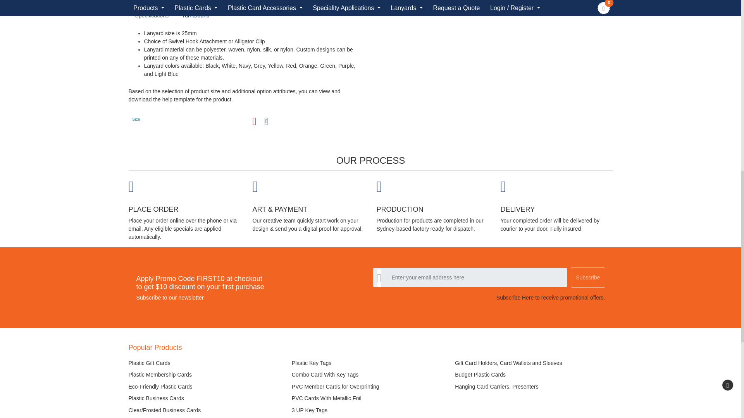 The image size is (744, 418). Describe the element at coordinates (266, 122) in the screenshot. I see `View in browser` at that location.